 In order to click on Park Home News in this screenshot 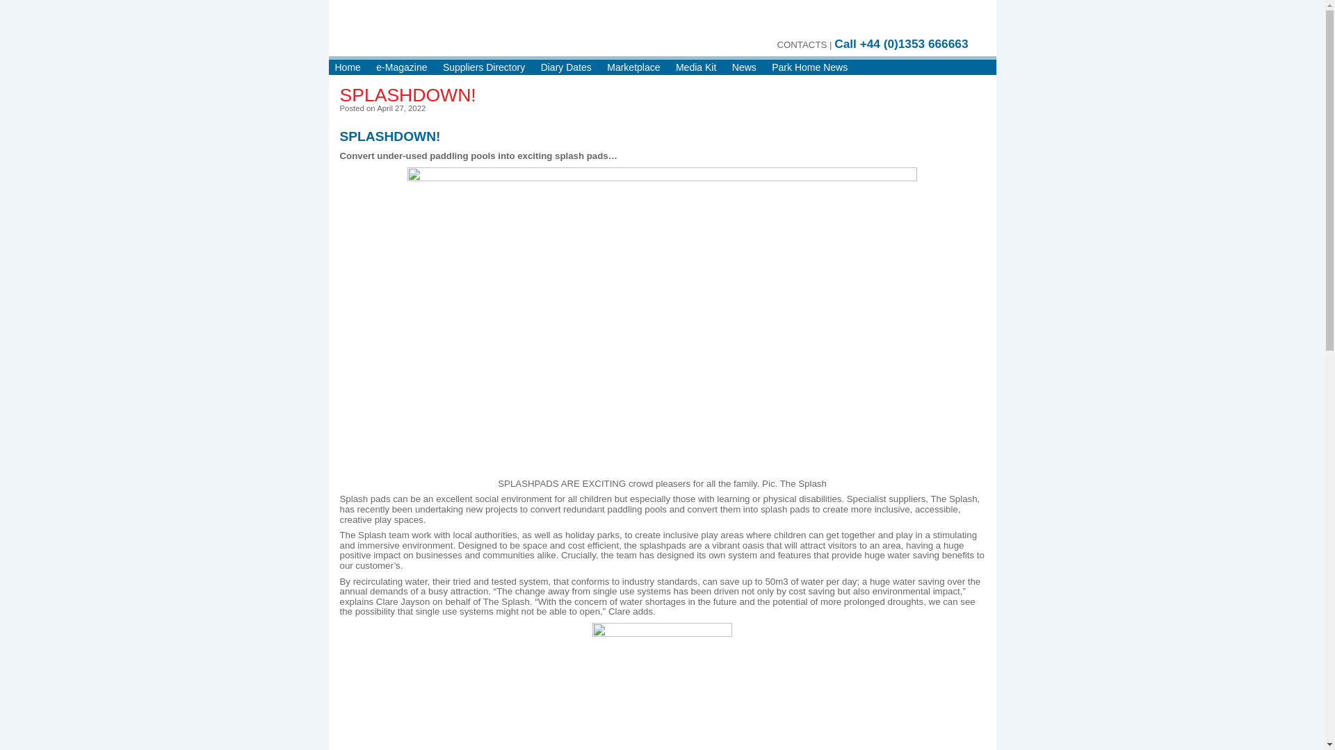, I will do `click(809, 69)`.